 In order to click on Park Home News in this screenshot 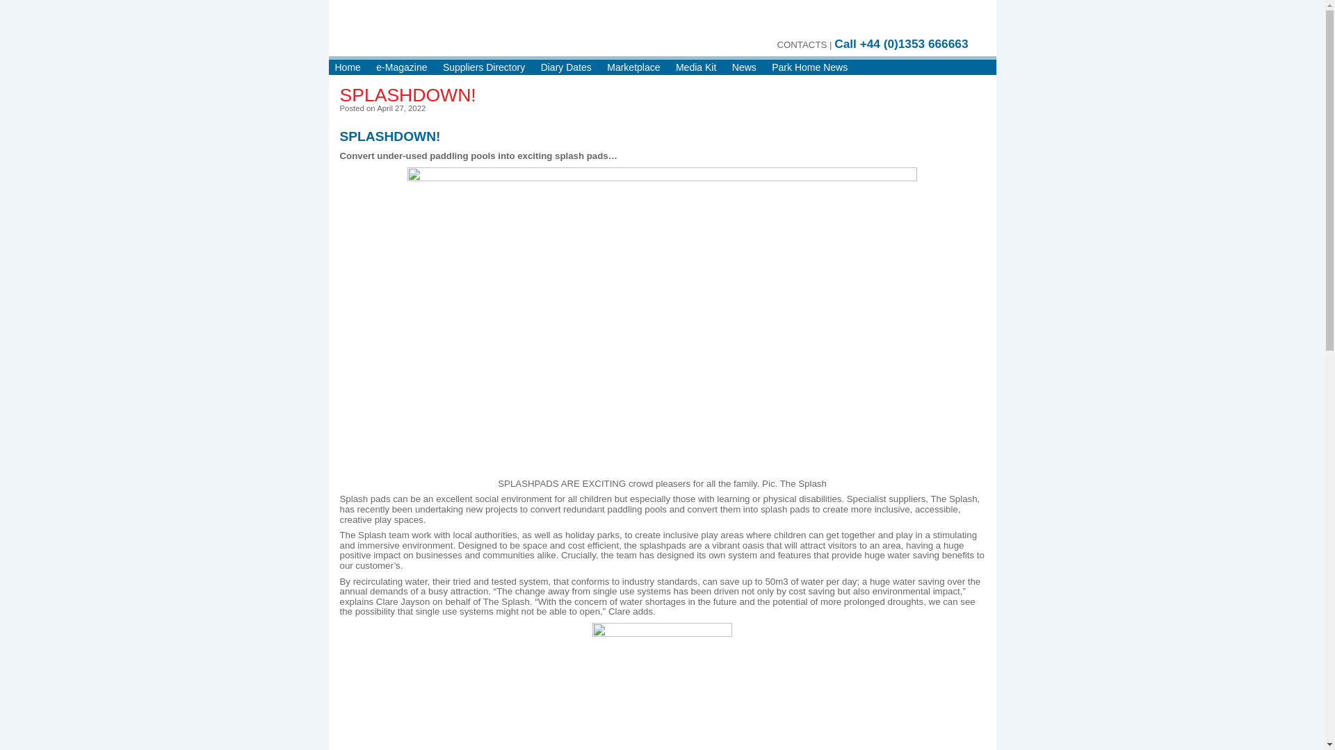, I will do `click(809, 69)`.